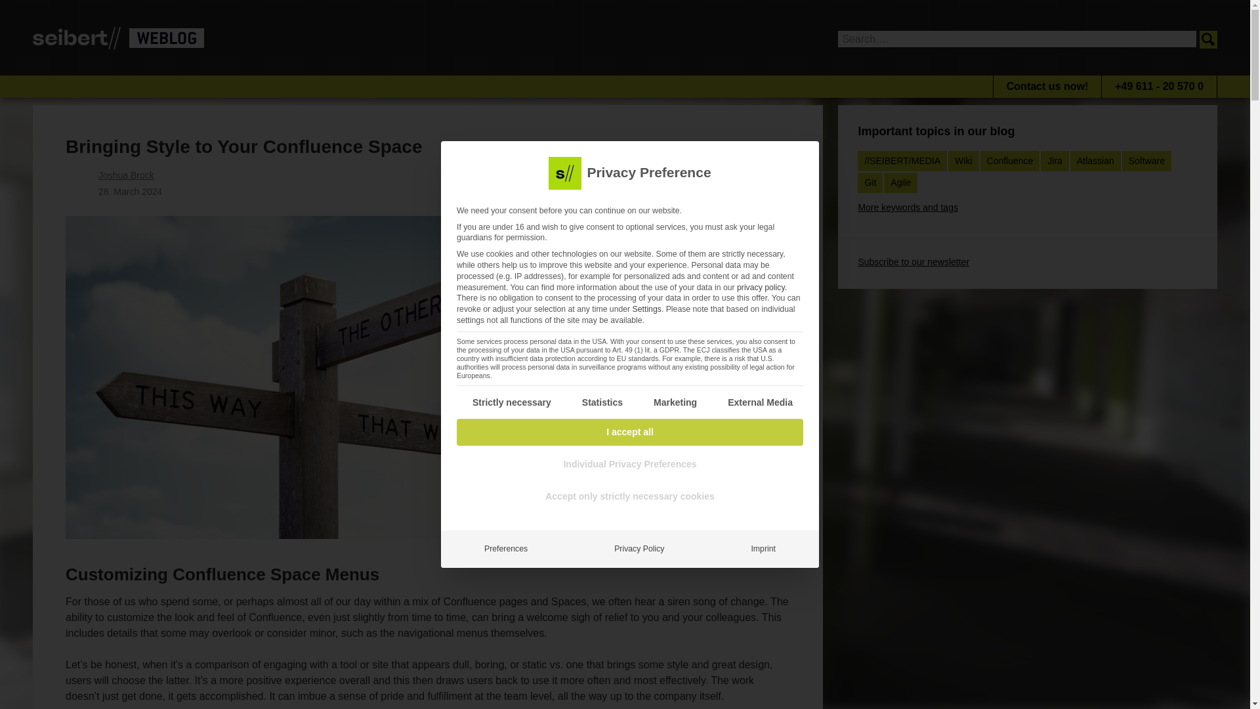  Describe the element at coordinates (1047, 87) in the screenshot. I see `Contact us now!` at that location.